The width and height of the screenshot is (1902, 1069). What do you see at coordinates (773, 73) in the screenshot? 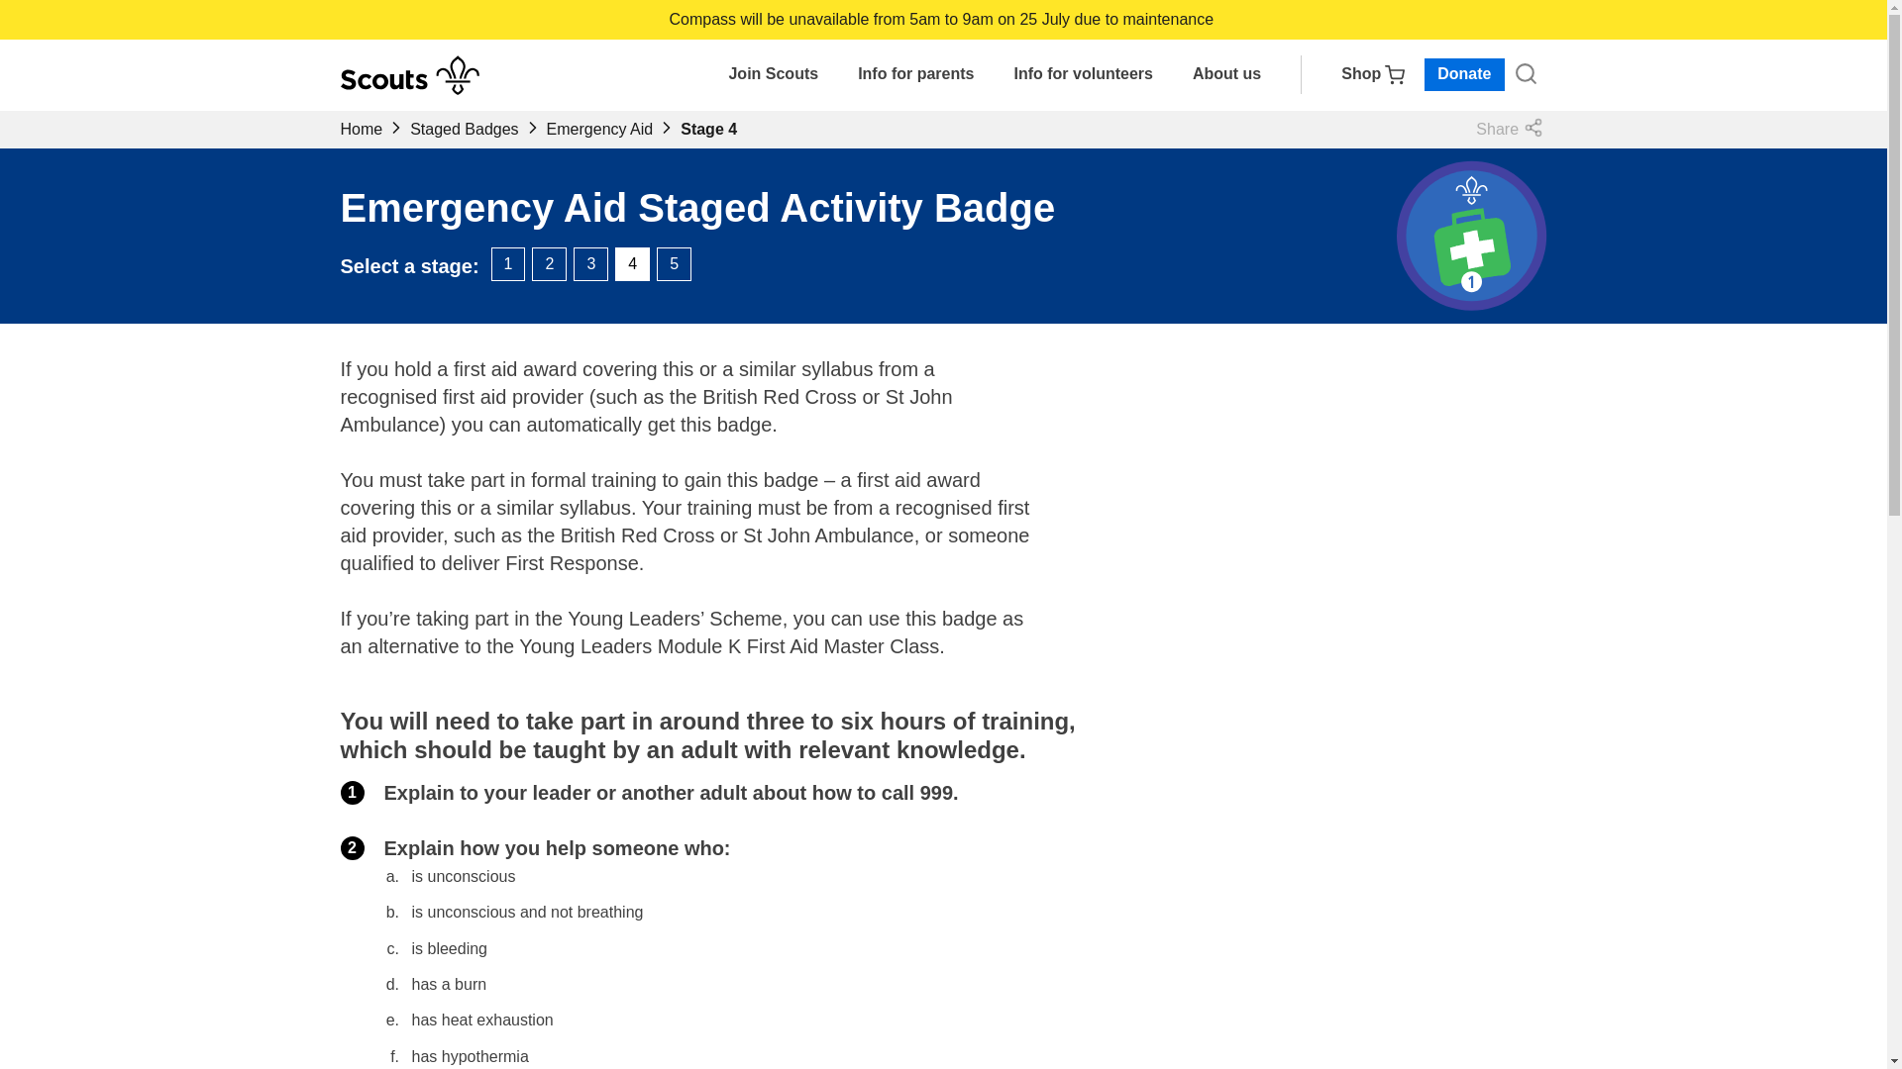
I see `Join Scouts` at bounding box center [773, 73].